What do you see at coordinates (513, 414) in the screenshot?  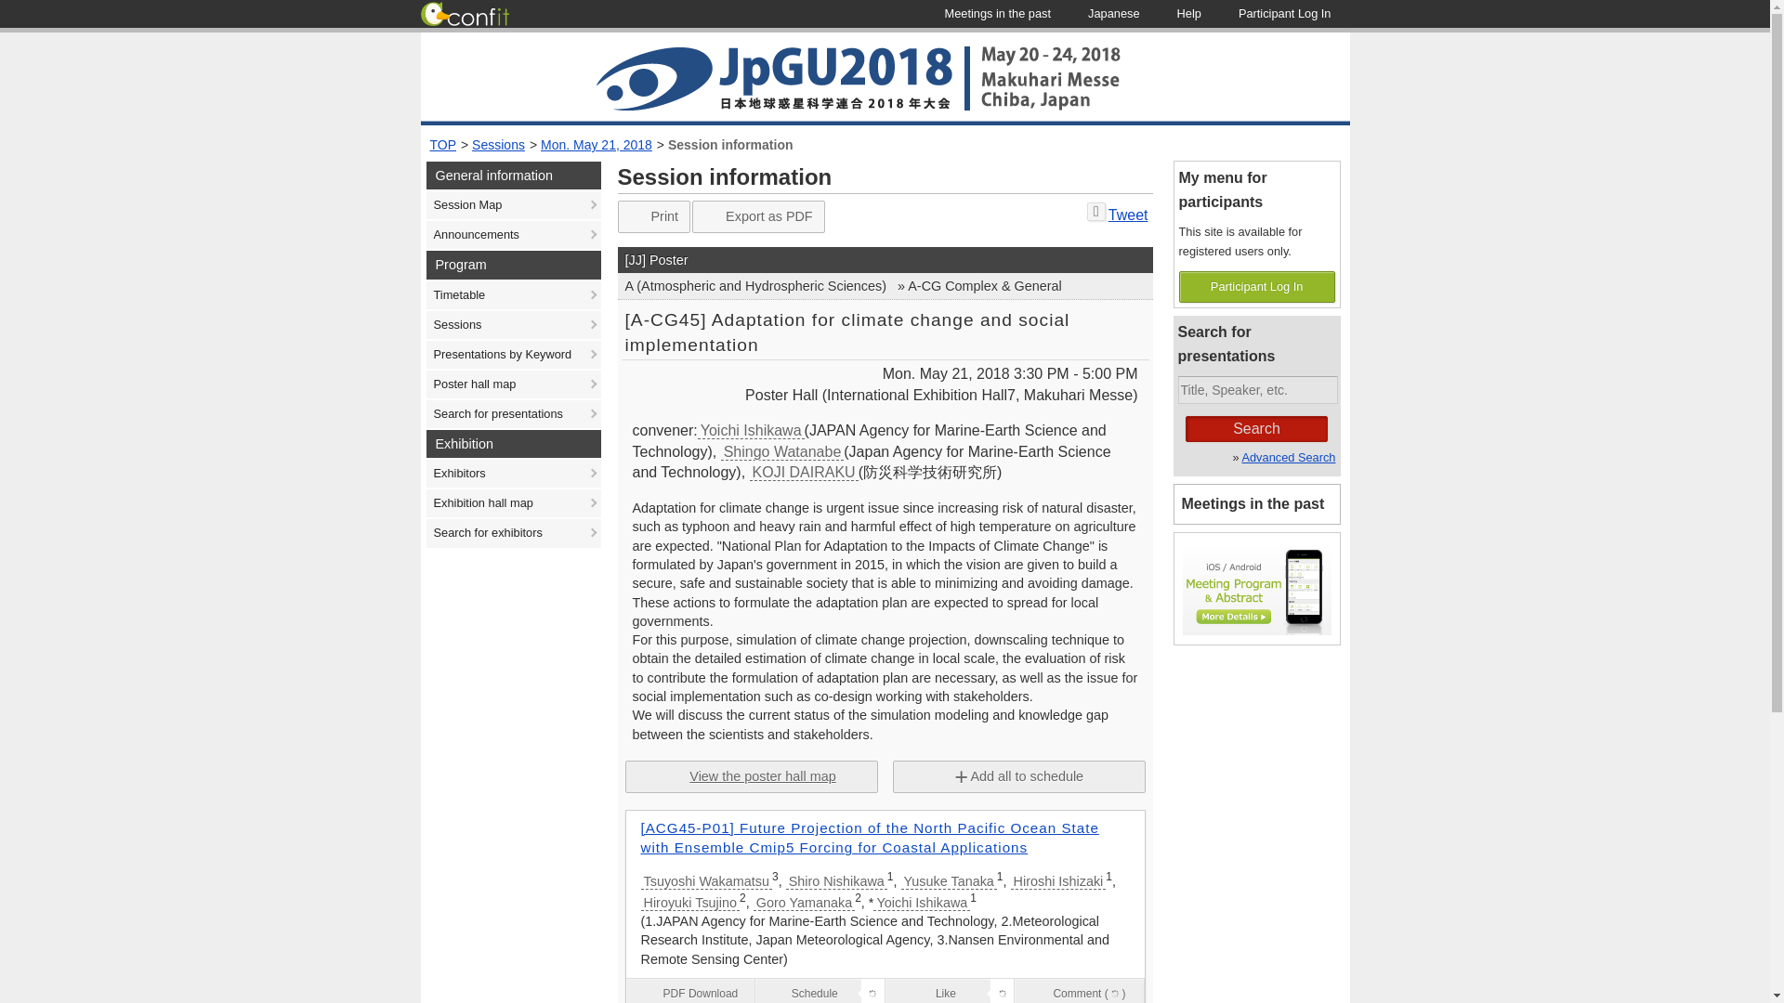 I see `Search for presentations` at bounding box center [513, 414].